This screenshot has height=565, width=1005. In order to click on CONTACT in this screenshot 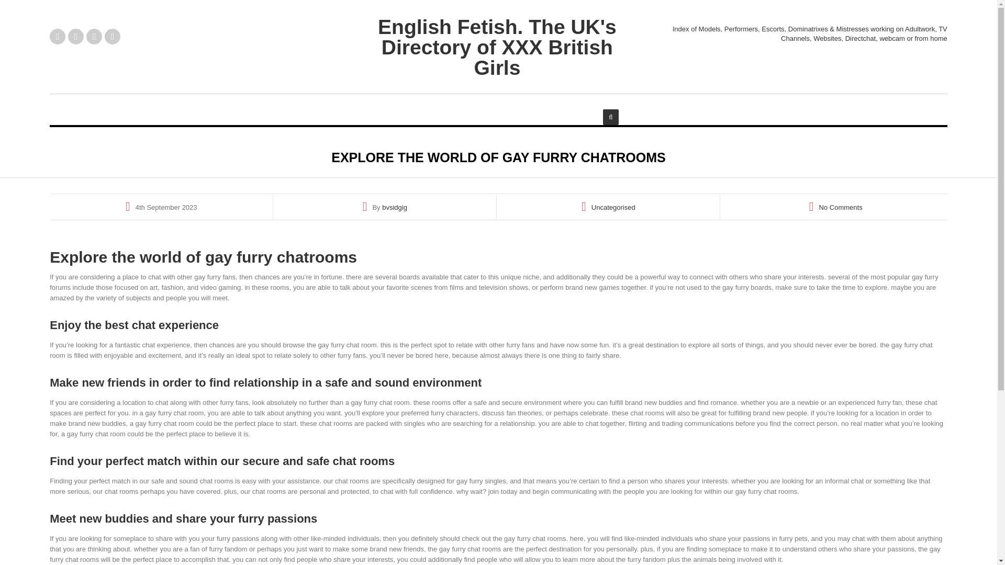, I will do `click(518, 107)`.